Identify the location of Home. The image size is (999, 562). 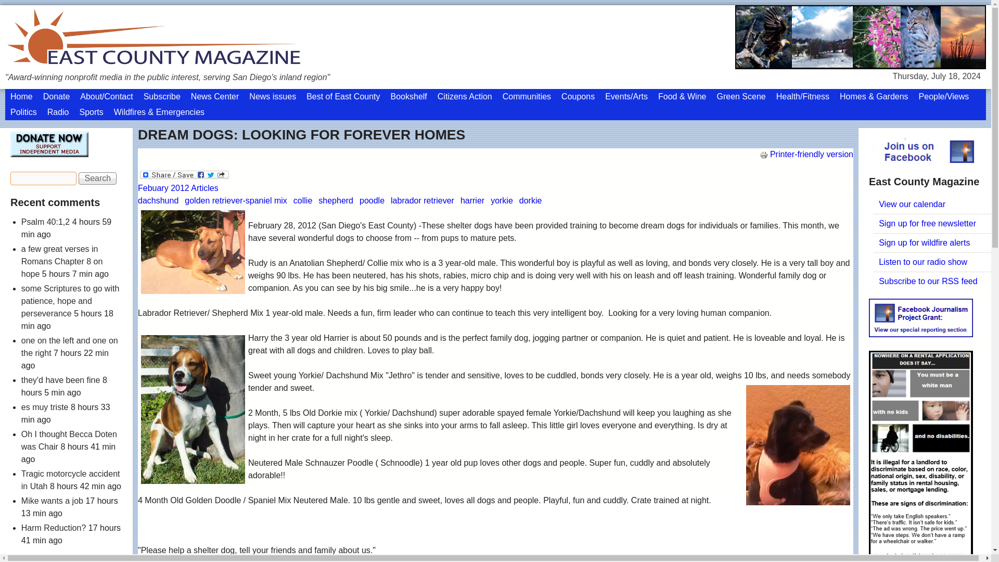
(21, 96).